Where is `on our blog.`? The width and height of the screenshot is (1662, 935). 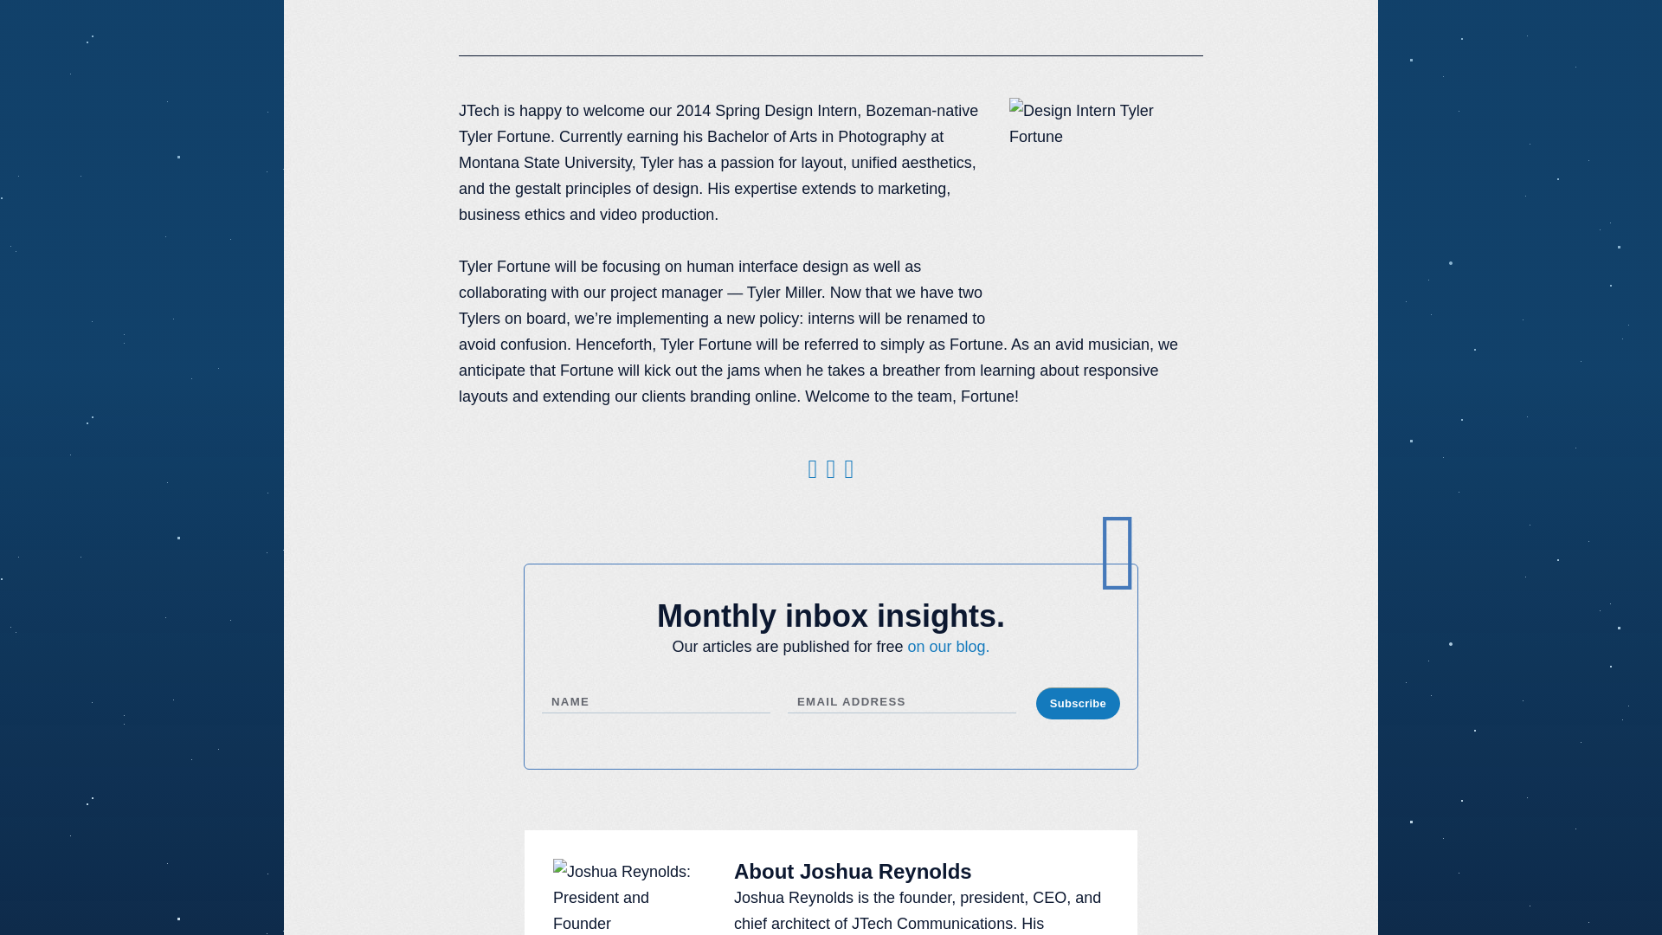 on our blog. is located at coordinates (949, 646).